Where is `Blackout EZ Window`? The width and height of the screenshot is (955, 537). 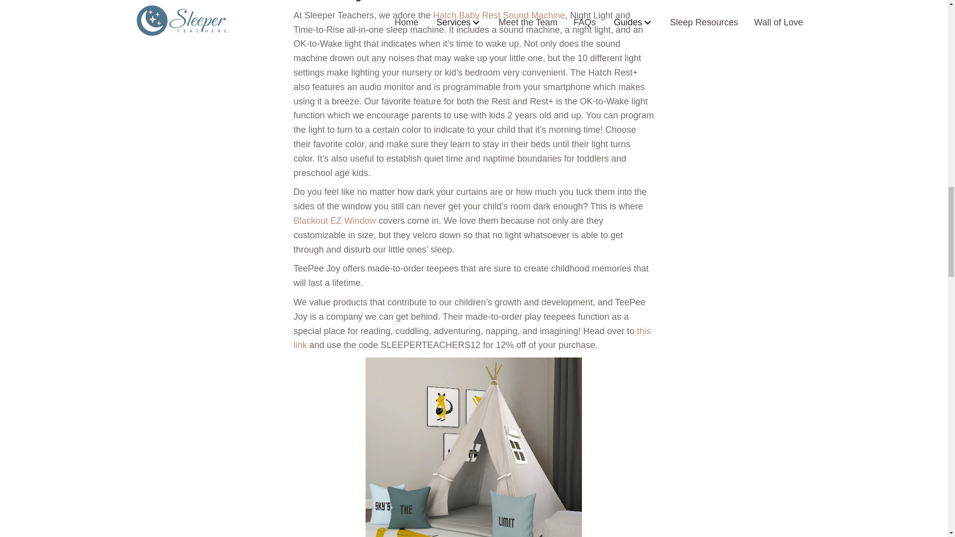 Blackout EZ Window is located at coordinates (334, 221).